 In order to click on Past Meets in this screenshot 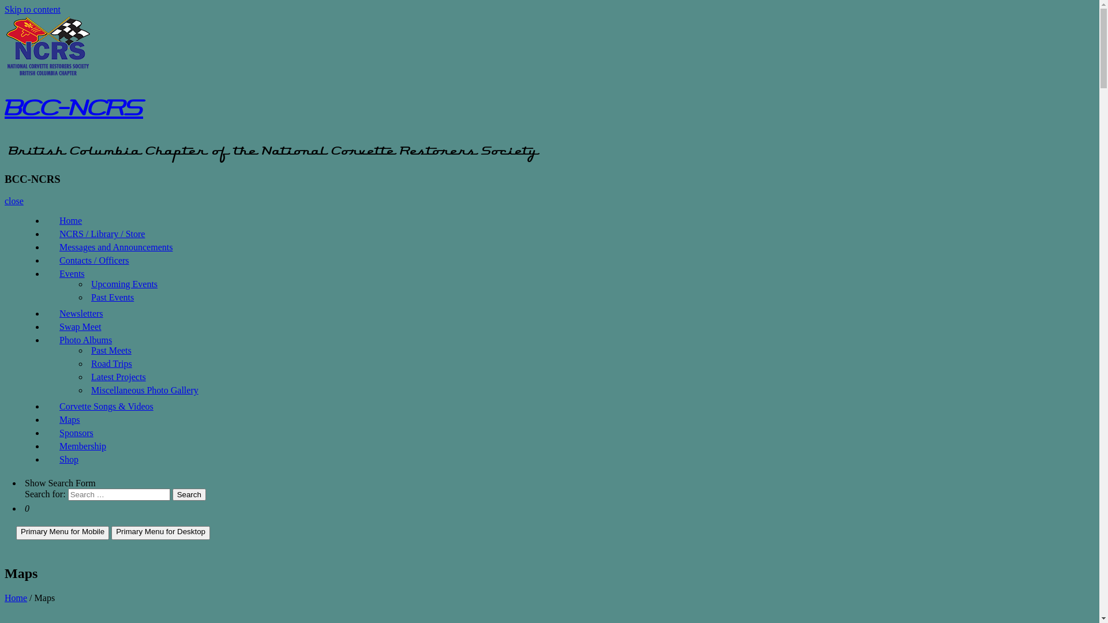, I will do `click(111, 351)`.